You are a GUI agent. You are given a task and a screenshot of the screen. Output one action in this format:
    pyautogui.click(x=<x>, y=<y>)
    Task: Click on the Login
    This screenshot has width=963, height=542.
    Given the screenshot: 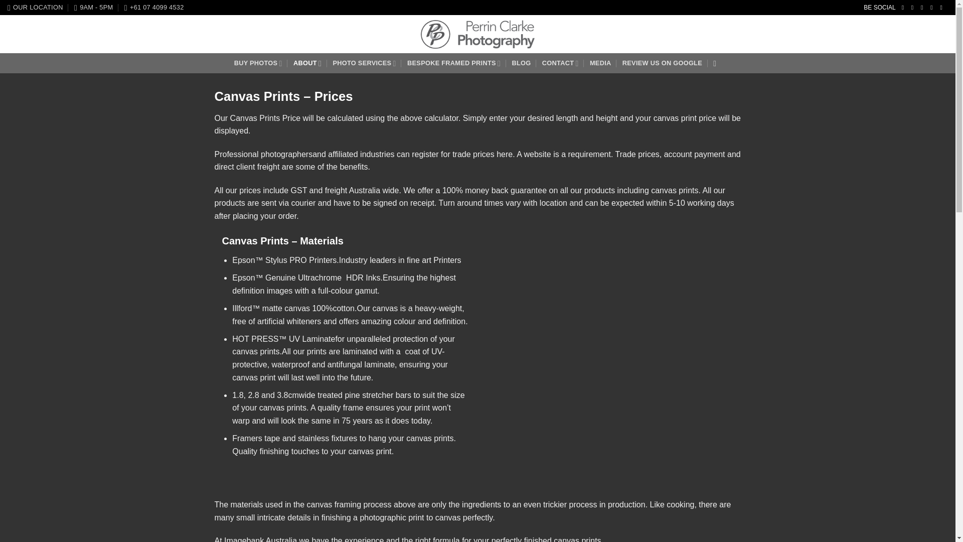 What is the action you would take?
    pyautogui.click(x=866, y=34)
    